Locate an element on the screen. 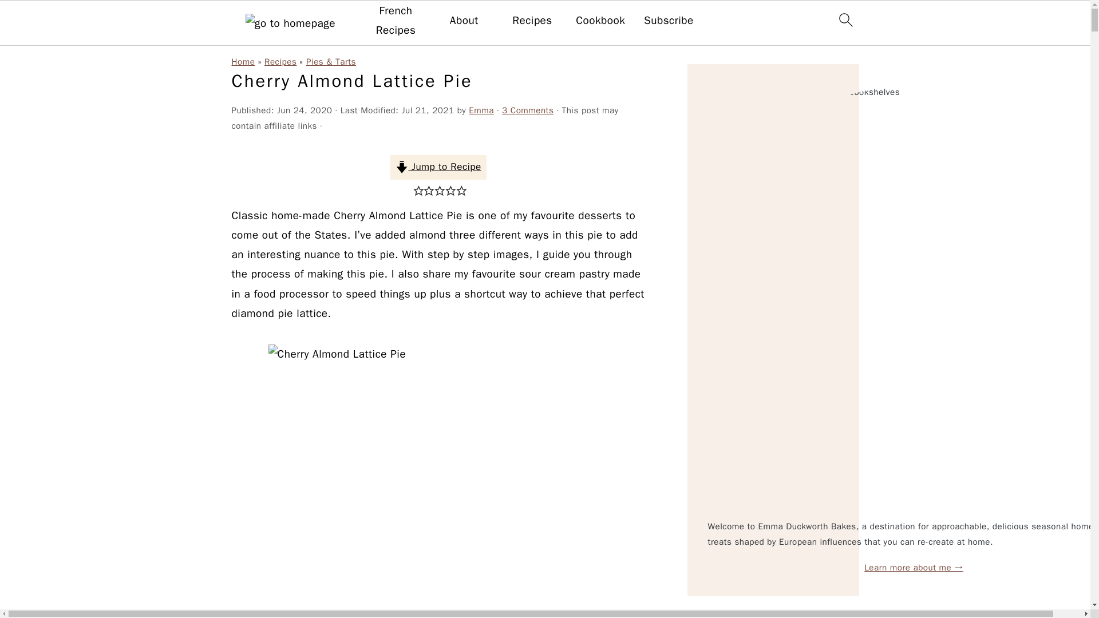  French Recipes is located at coordinates (395, 21).